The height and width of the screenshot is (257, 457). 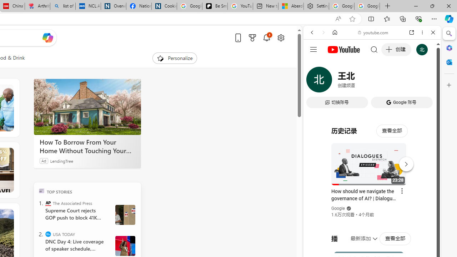 What do you see at coordinates (41, 191) in the screenshot?
I see `TOP` at bounding box center [41, 191].